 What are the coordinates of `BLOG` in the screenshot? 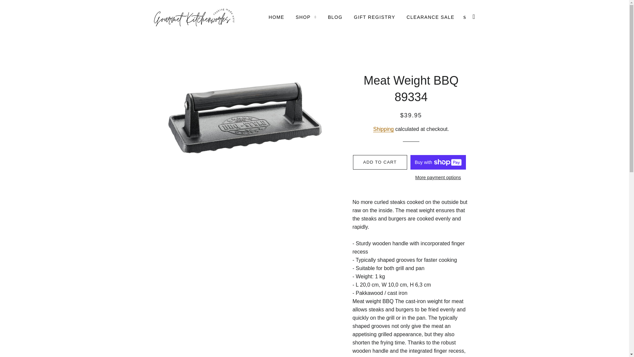 It's located at (335, 17).